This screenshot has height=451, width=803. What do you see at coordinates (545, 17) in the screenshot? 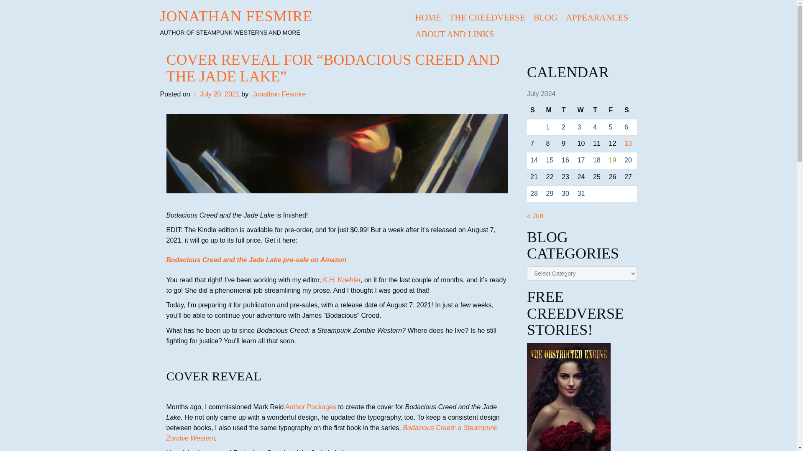
I see `BLOG` at bounding box center [545, 17].